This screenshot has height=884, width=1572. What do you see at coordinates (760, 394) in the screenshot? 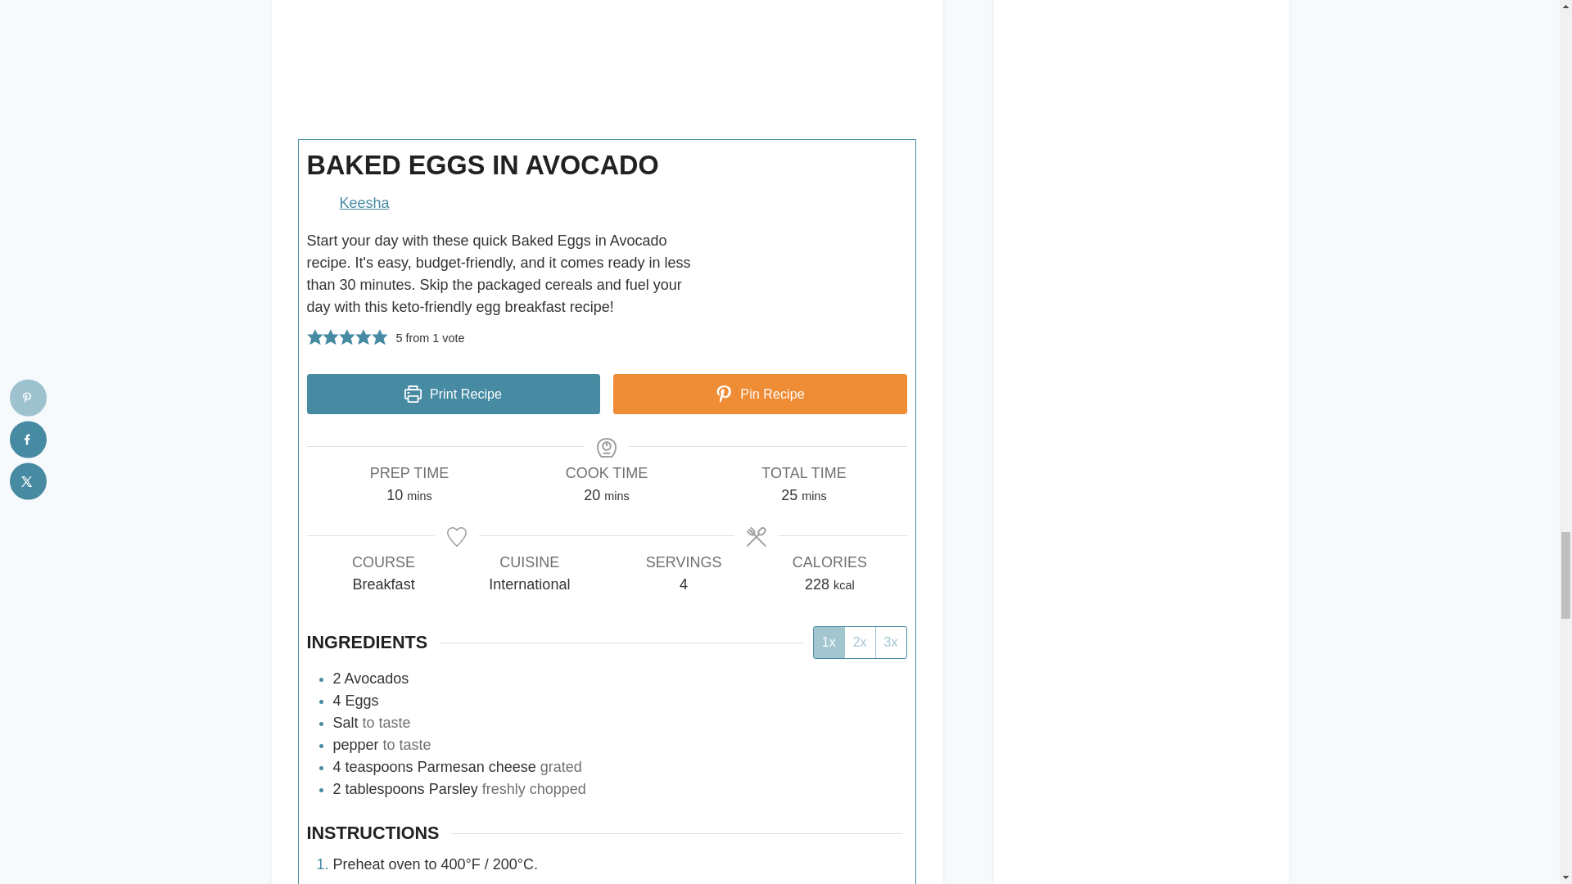
I see `Pin Recipe` at bounding box center [760, 394].